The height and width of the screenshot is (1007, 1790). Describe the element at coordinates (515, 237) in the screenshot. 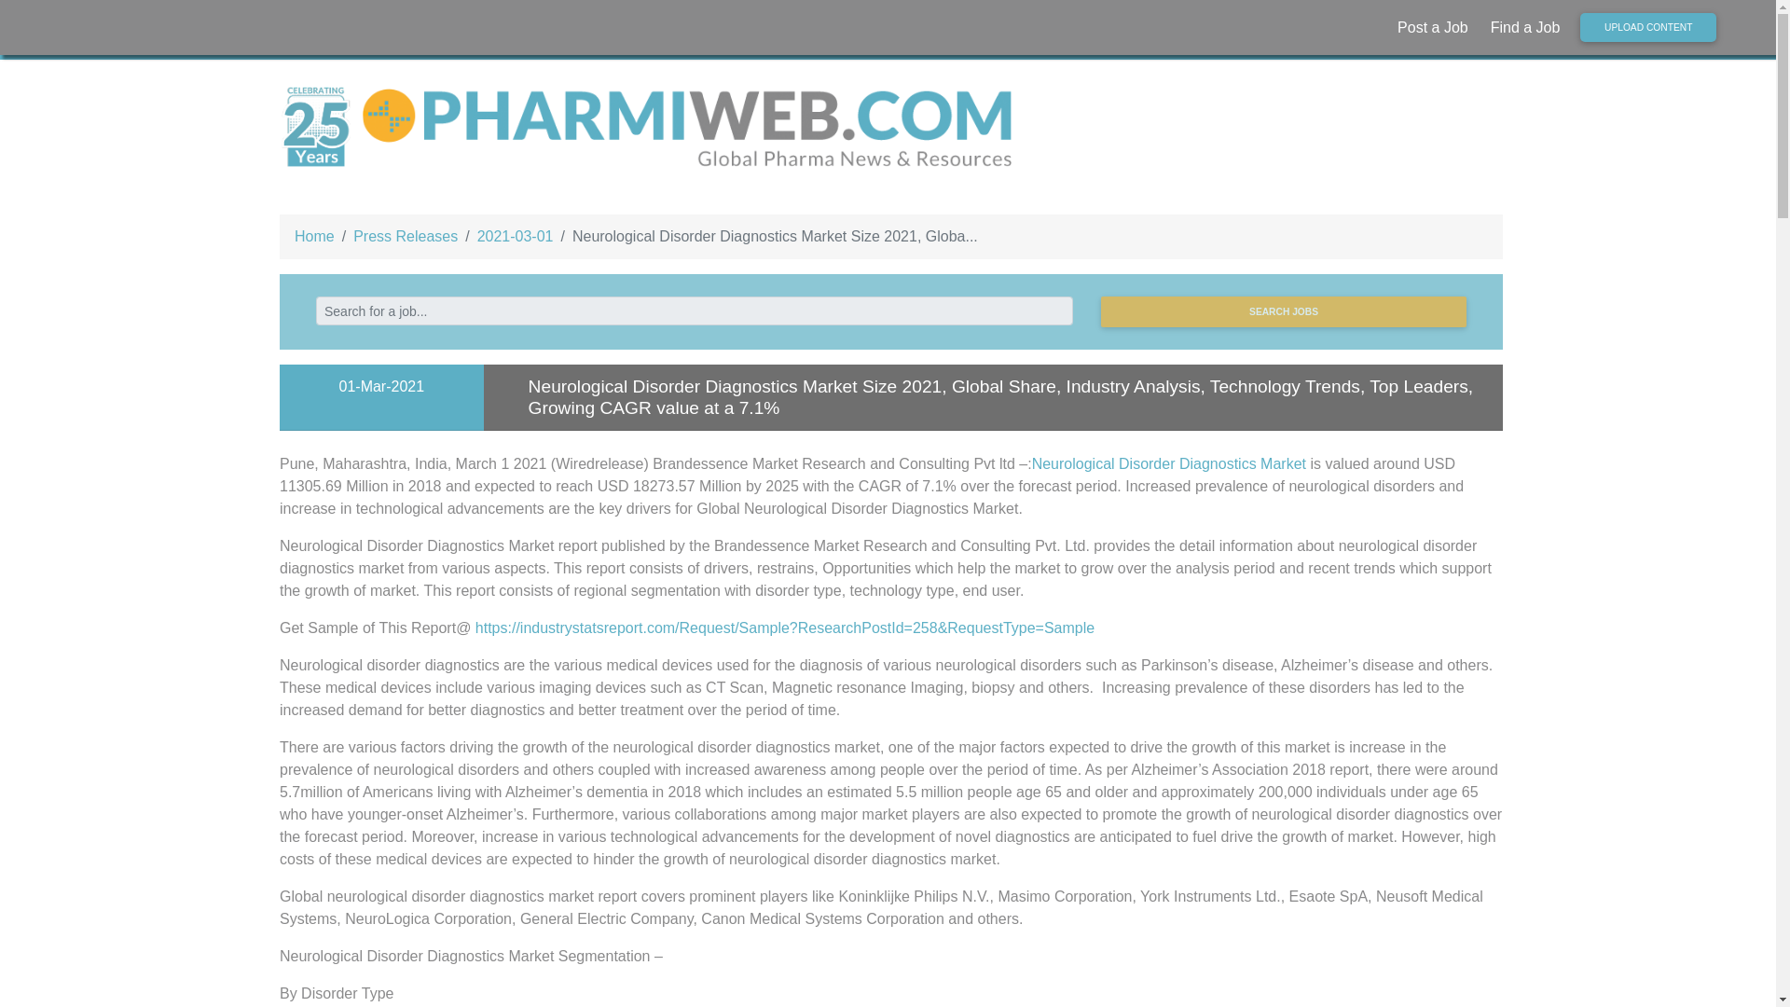

I see `2021-03-01` at that location.